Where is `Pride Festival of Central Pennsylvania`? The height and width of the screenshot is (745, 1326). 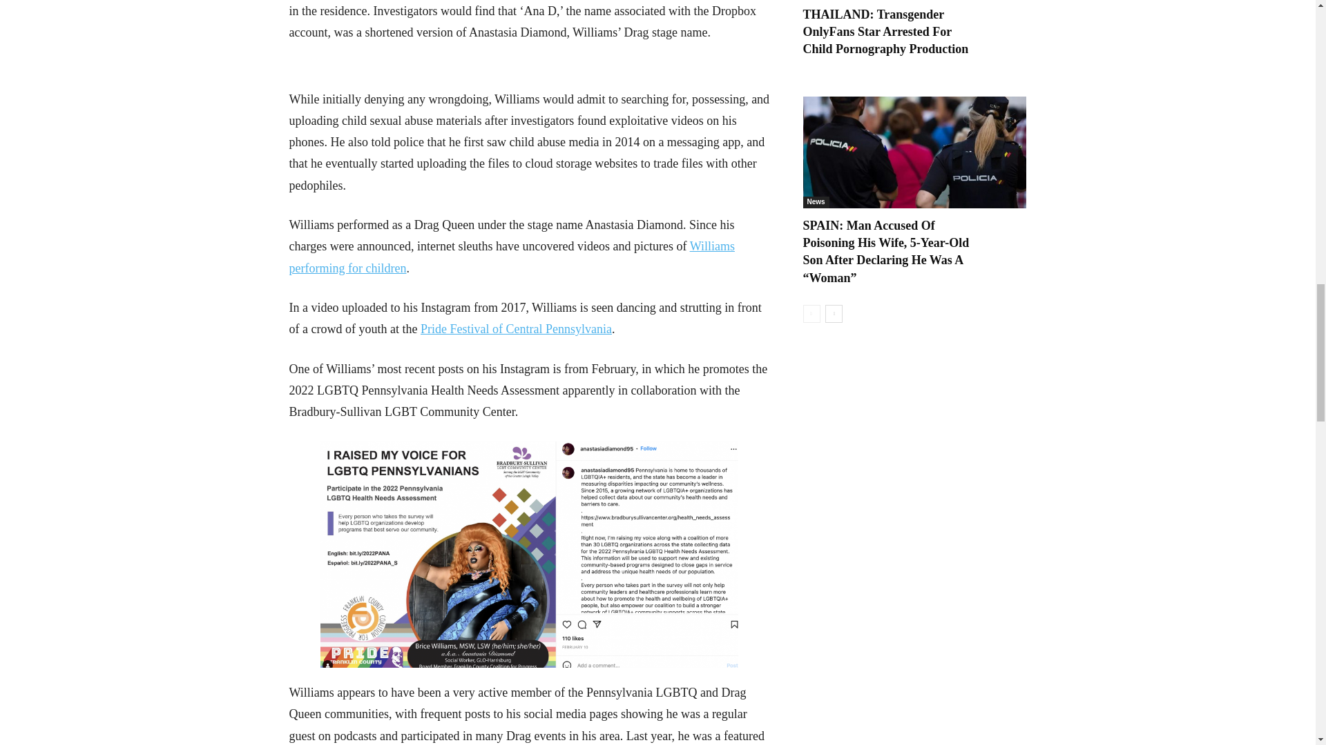 Pride Festival of Central Pennsylvania is located at coordinates (515, 328).